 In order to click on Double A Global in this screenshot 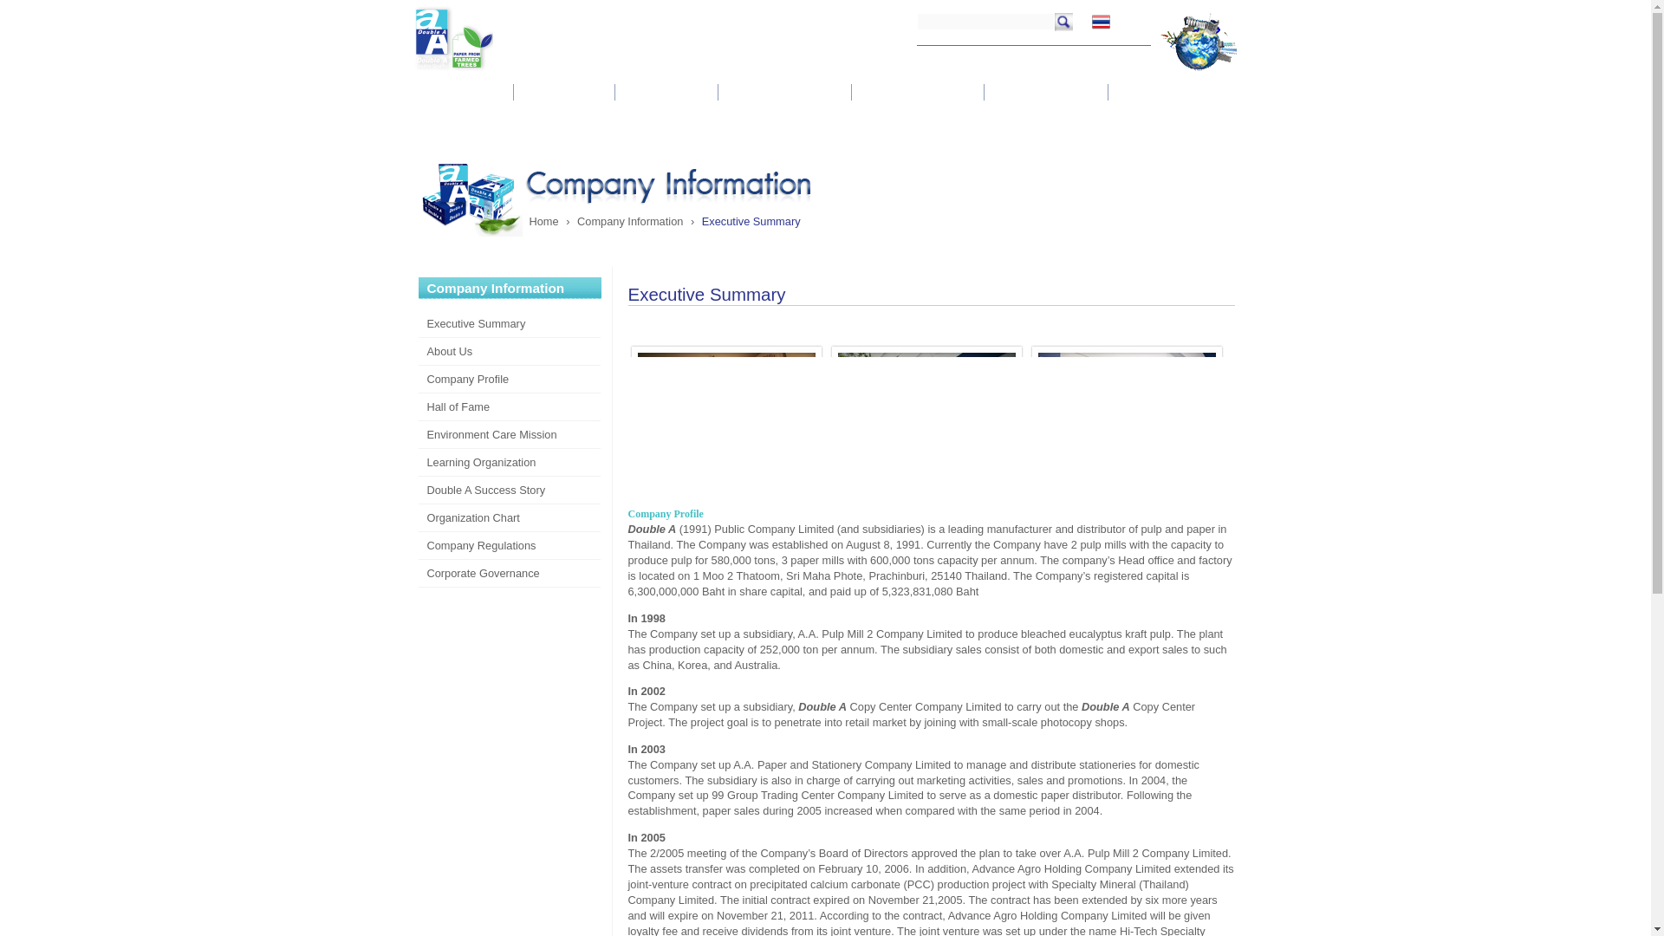, I will do `click(1196, 71)`.